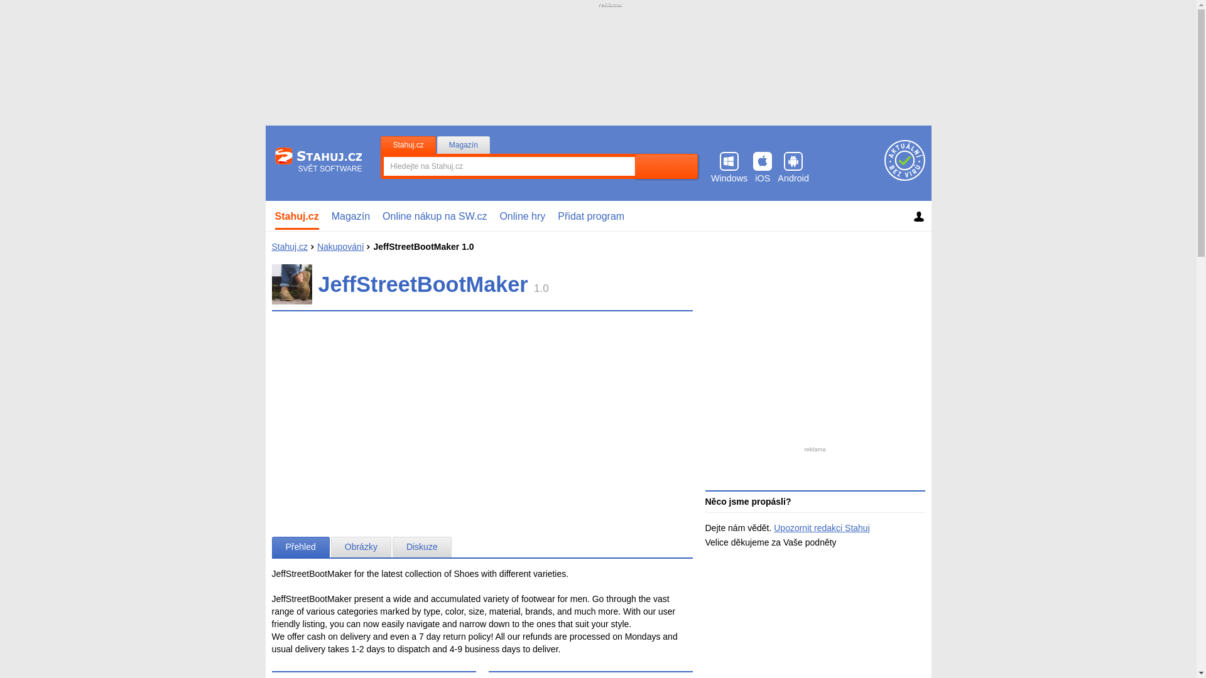  I want to click on Advertisement, so click(815, 329).